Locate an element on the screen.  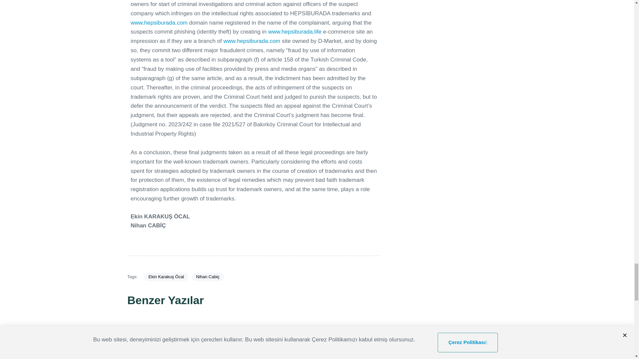
www.hepsiburada.com is located at coordinates (252, 41).